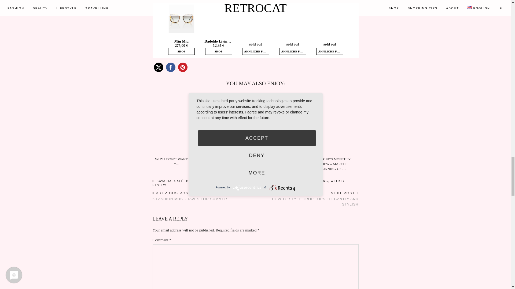 Image resolution: width=515 pixels, height=289 pixels. Describe the element at coordinates (170, 67) in the screenshot. I see `Share on Facebook` at that location.